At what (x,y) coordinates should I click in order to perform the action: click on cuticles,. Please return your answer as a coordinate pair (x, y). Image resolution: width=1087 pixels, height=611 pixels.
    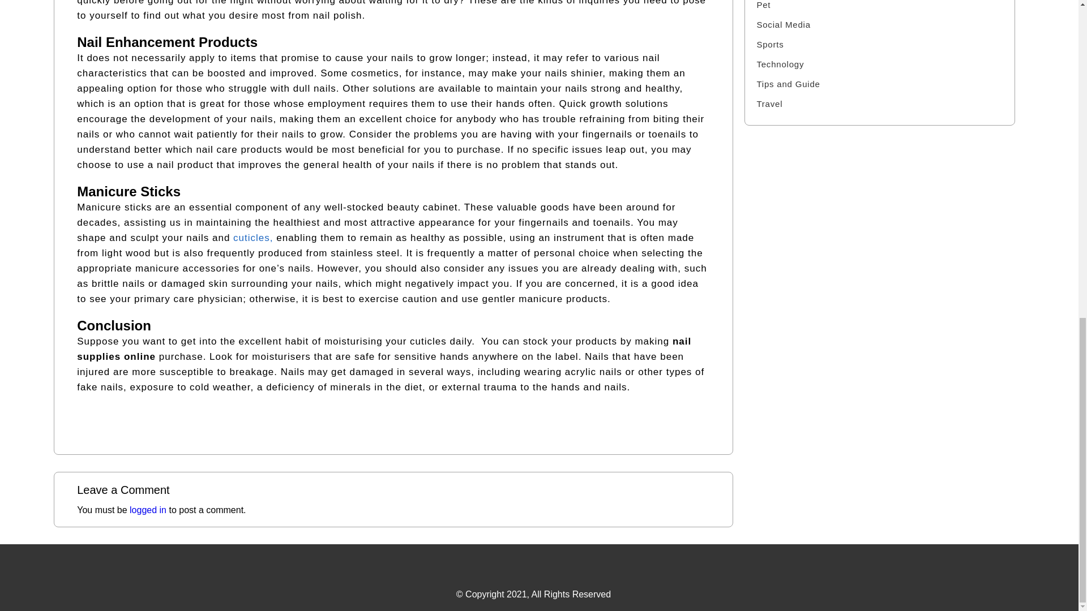
    Looking at the image, I should click on (253, 238).